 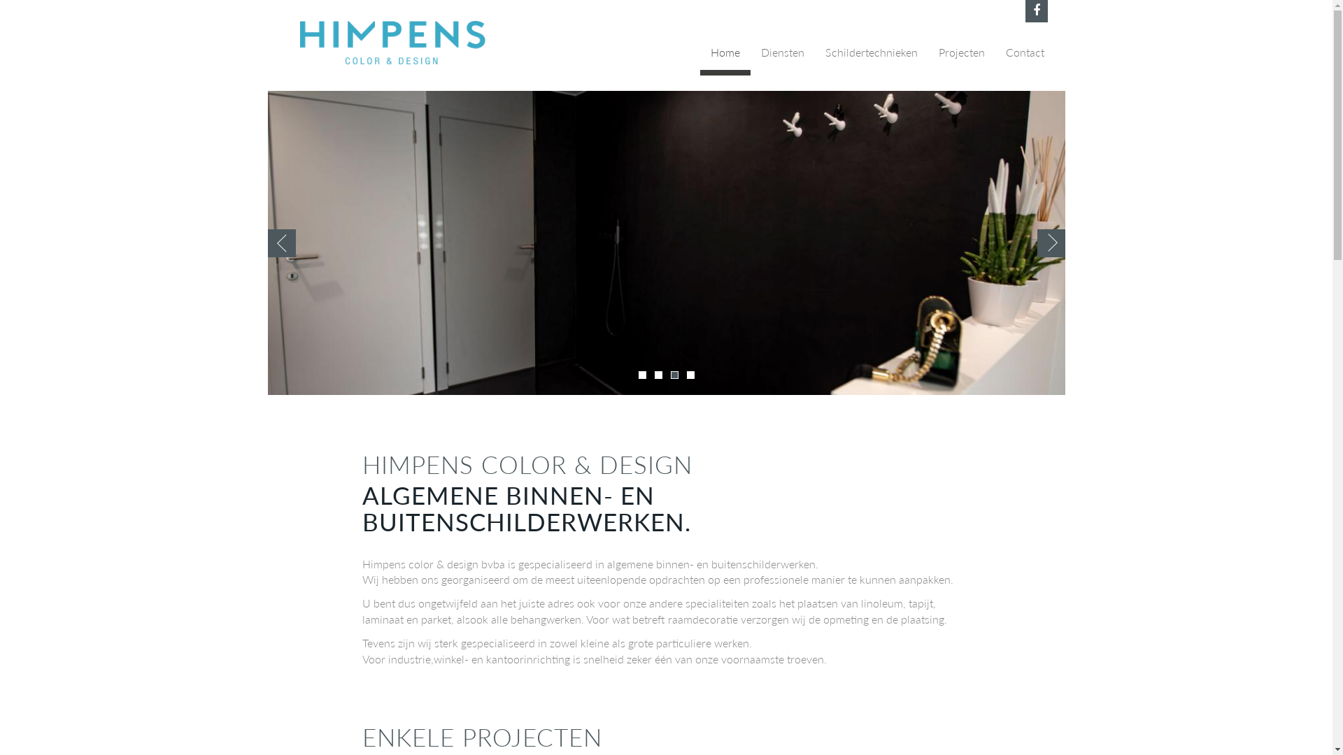 What do you see at coordinates (281, 243) in the screenshot?
I see `Previous` at bounding box center [281, 243].